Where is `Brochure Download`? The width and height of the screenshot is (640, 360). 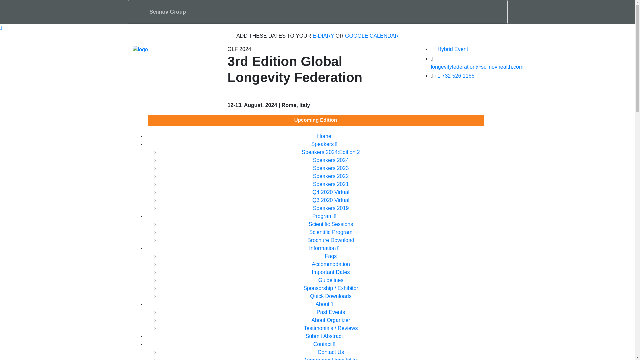 Brochure Download is located at coordinates (331, 240).